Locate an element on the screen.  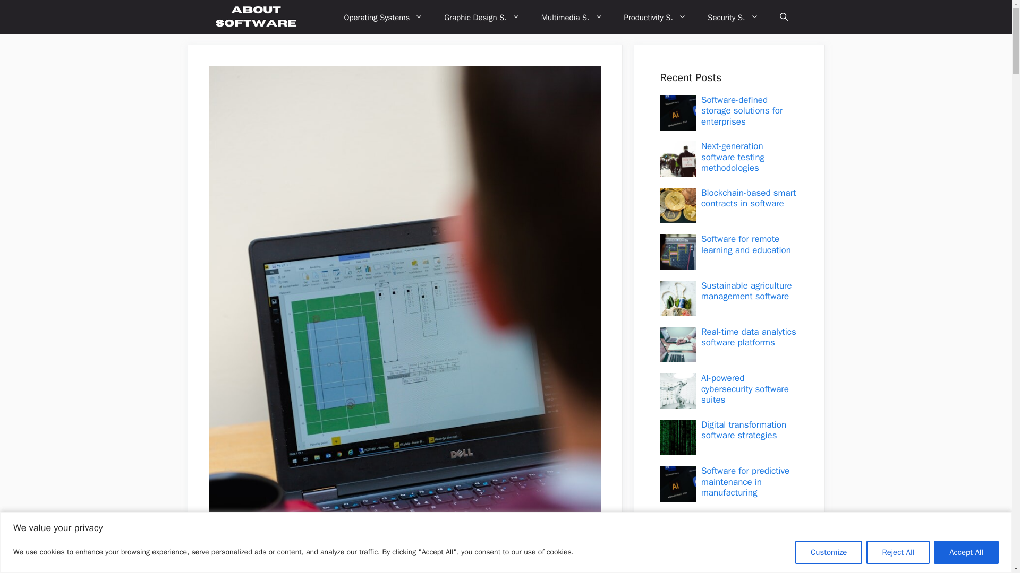
Customize is located at coordinates (829, 552).